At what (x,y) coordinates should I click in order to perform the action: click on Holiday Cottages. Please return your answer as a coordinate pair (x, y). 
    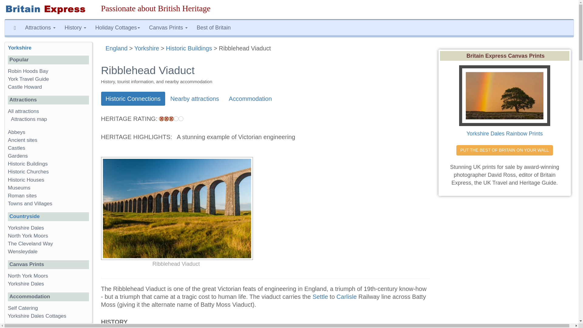
    Looking at the image, I should click on (118, 27).